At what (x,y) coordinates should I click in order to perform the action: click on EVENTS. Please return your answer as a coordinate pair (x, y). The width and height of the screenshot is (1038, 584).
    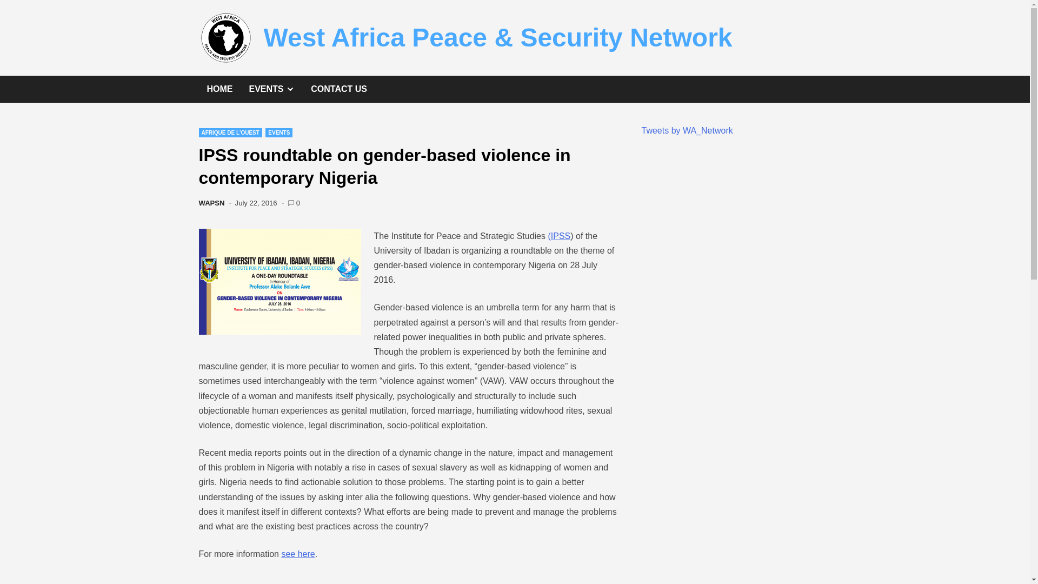
    Looking at the image, I should click on (256, 203).